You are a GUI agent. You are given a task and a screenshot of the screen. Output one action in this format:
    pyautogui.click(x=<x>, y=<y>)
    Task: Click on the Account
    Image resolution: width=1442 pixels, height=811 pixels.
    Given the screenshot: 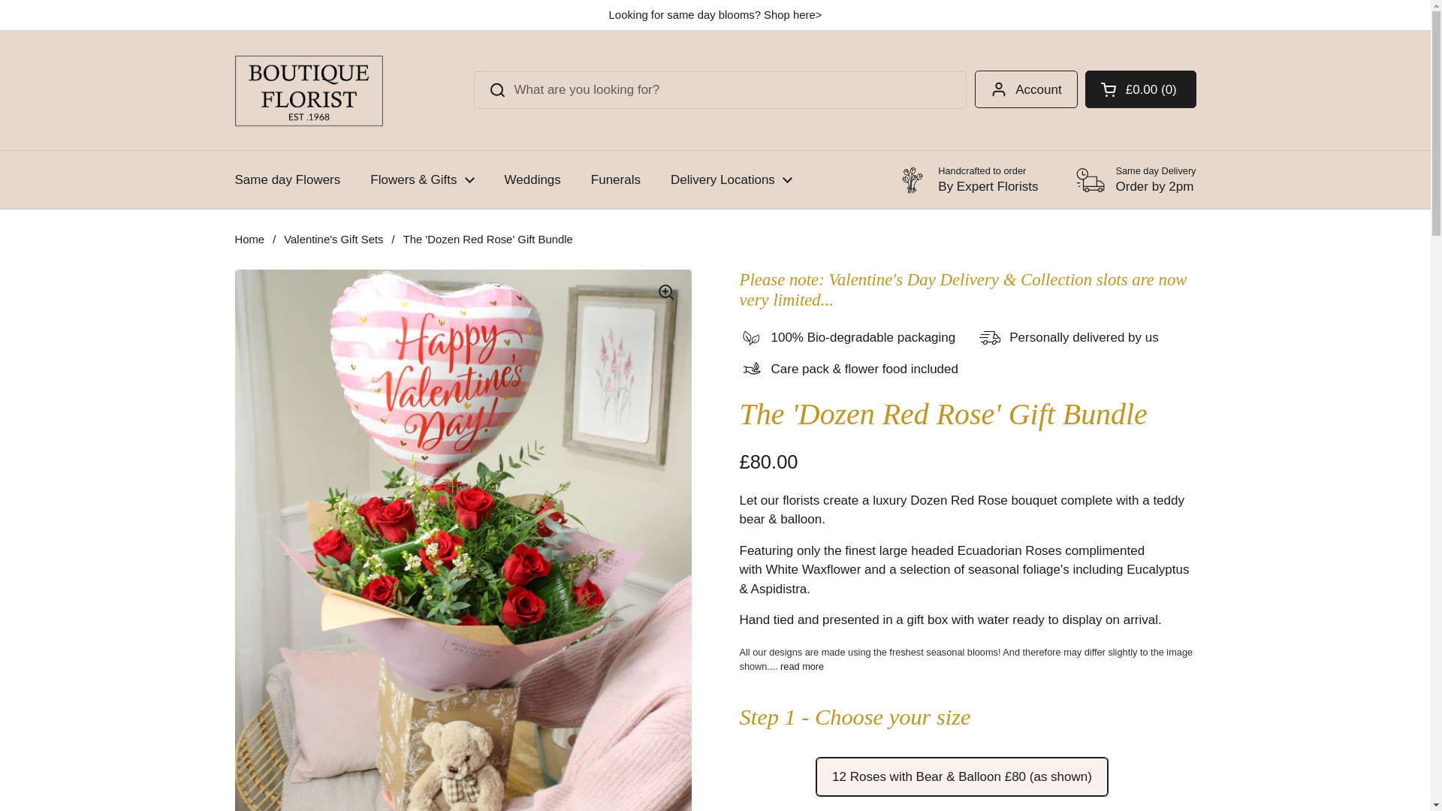 What is the action you would take?
    pyautogui.click(x=1026, y=89)
    